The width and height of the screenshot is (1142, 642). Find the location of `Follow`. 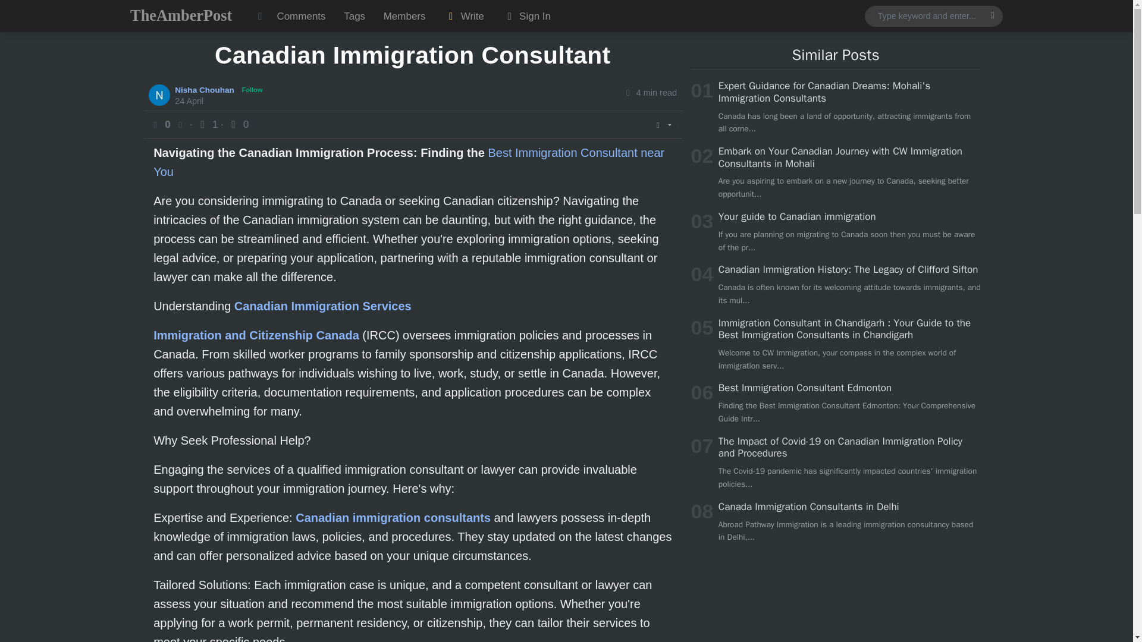

Follow is located at coordinates (252, 89).